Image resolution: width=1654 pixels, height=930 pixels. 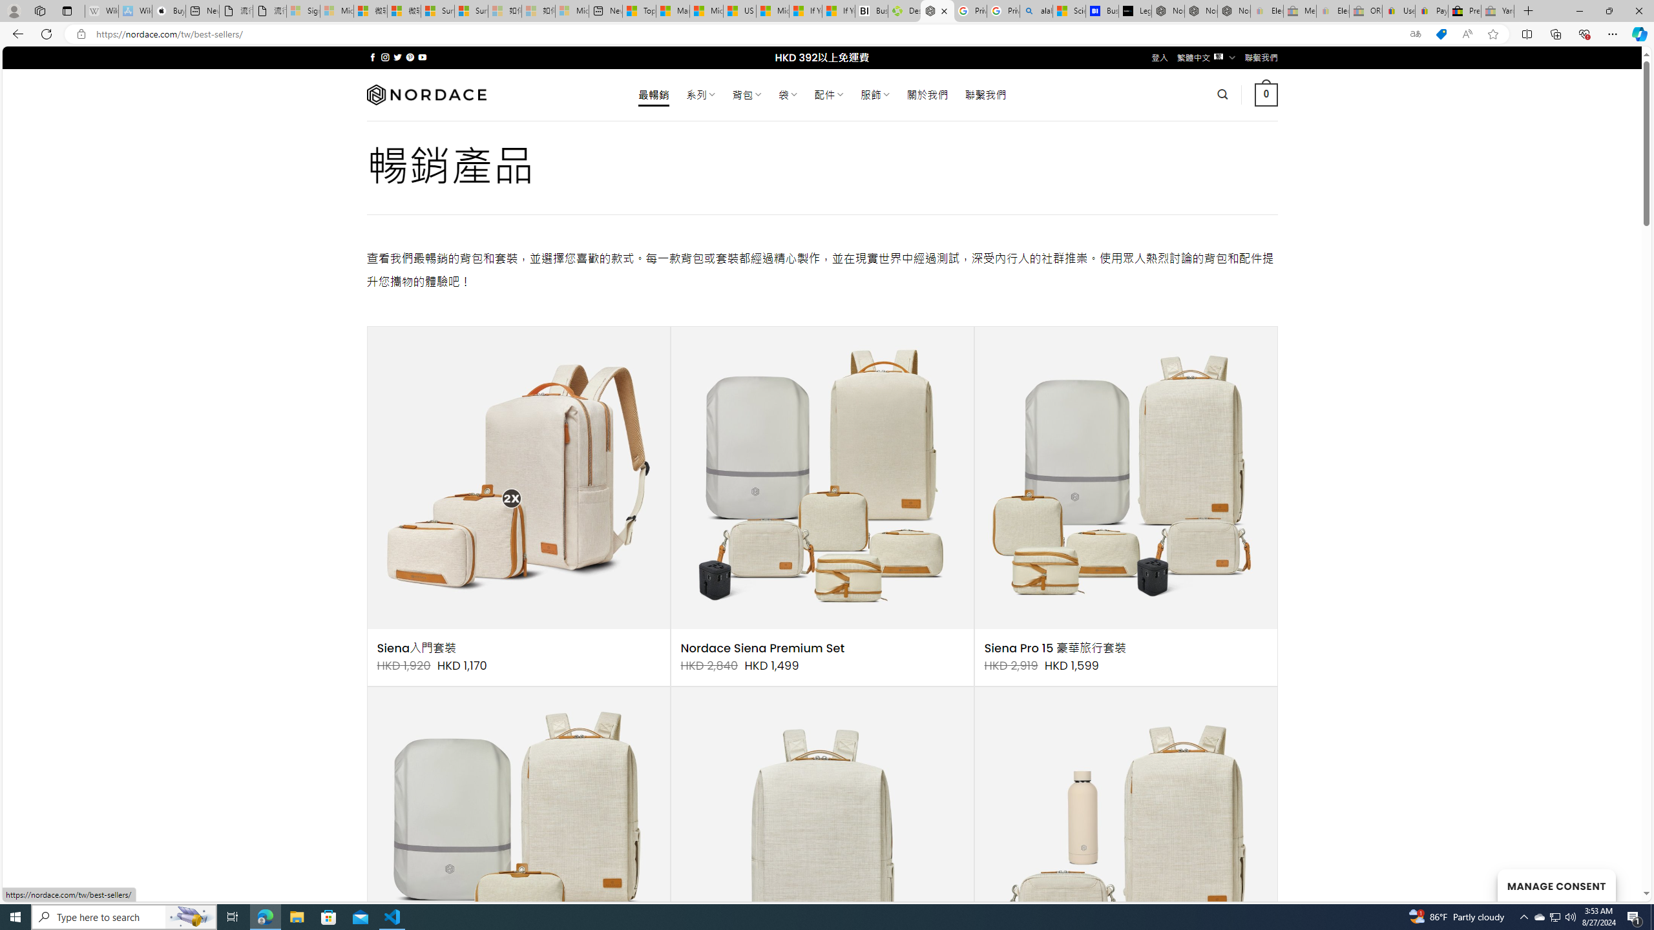 What do you see at coordinates (385, 57) in the screenshot?
I see `Follow on Instagram` at bounding box center [385, 57].